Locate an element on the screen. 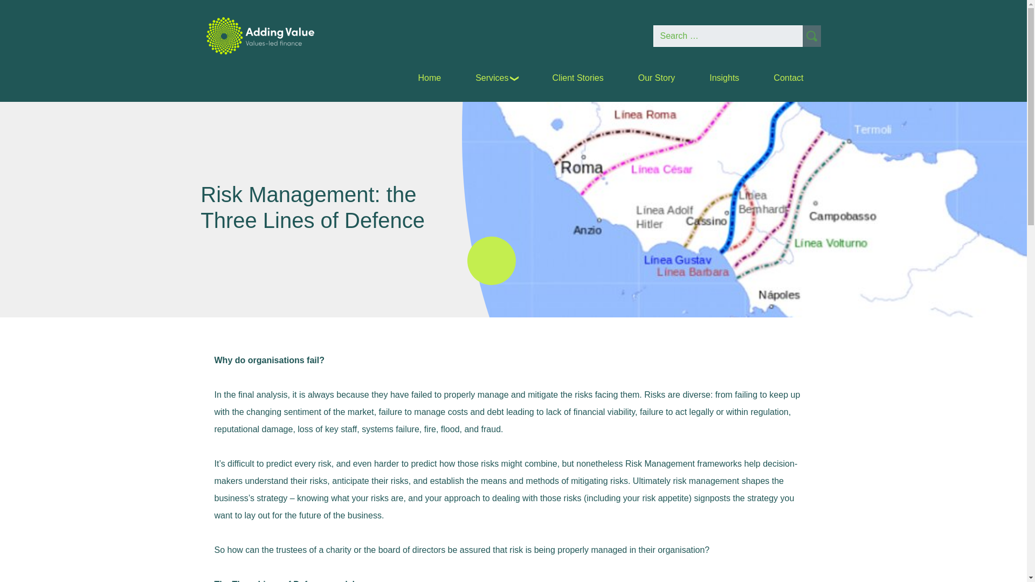 This screenshot has width=1035, height=582. Home is located at coordinates (429, 78).